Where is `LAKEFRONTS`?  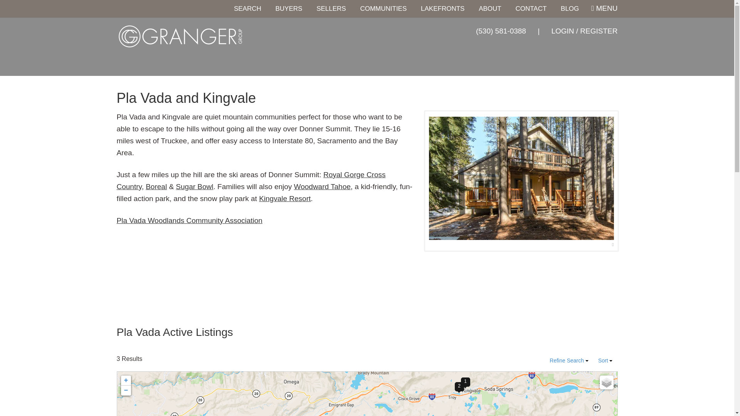 LAKEFRONTS is located at coordinates (442, 9).